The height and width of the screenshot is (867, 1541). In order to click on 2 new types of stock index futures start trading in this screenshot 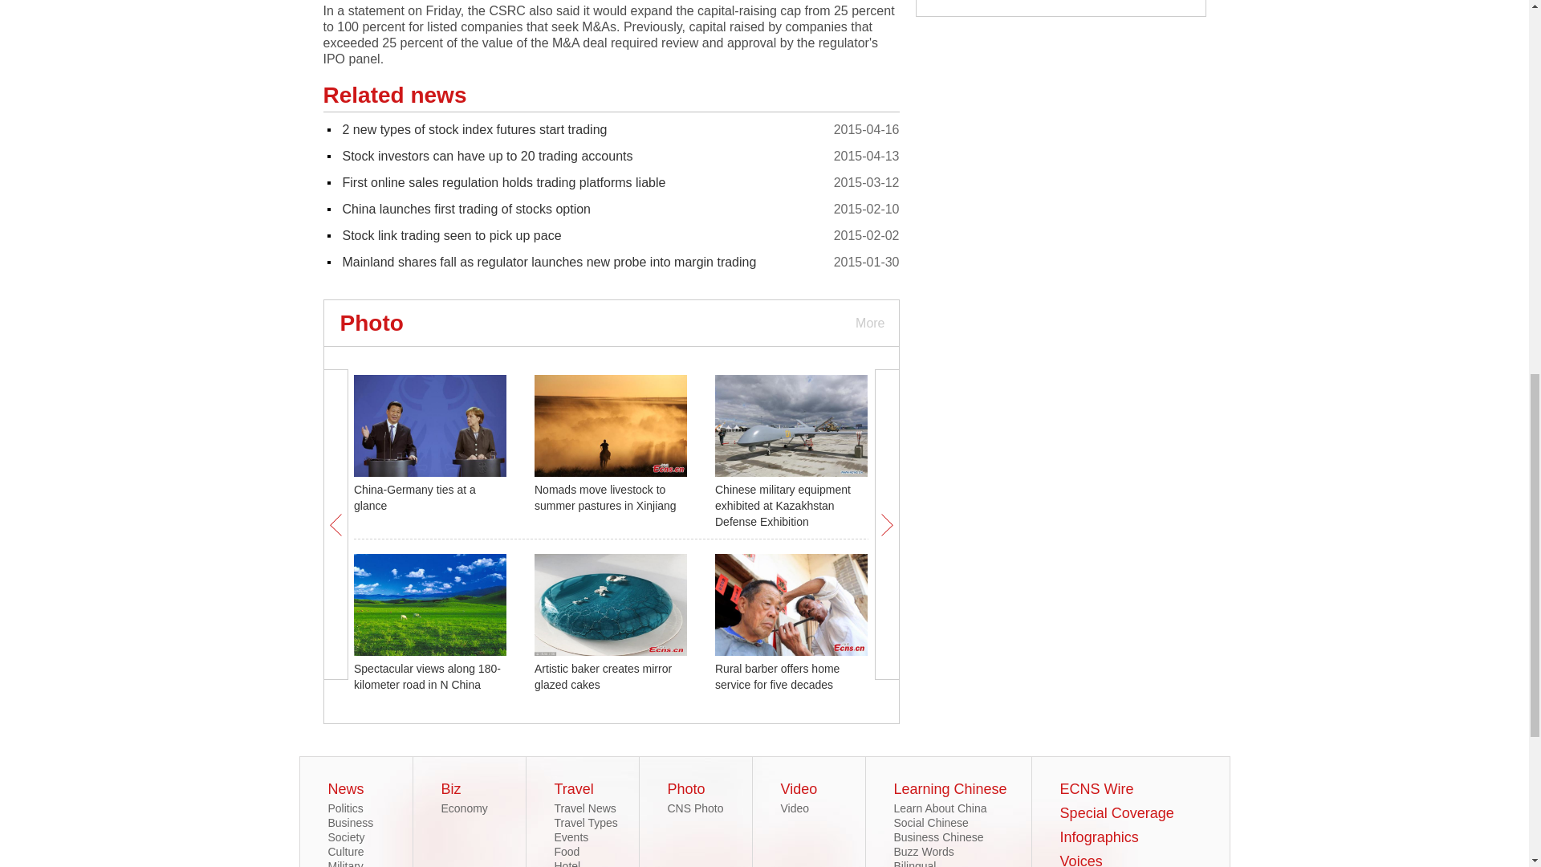, I will do `click(474, 129)`.